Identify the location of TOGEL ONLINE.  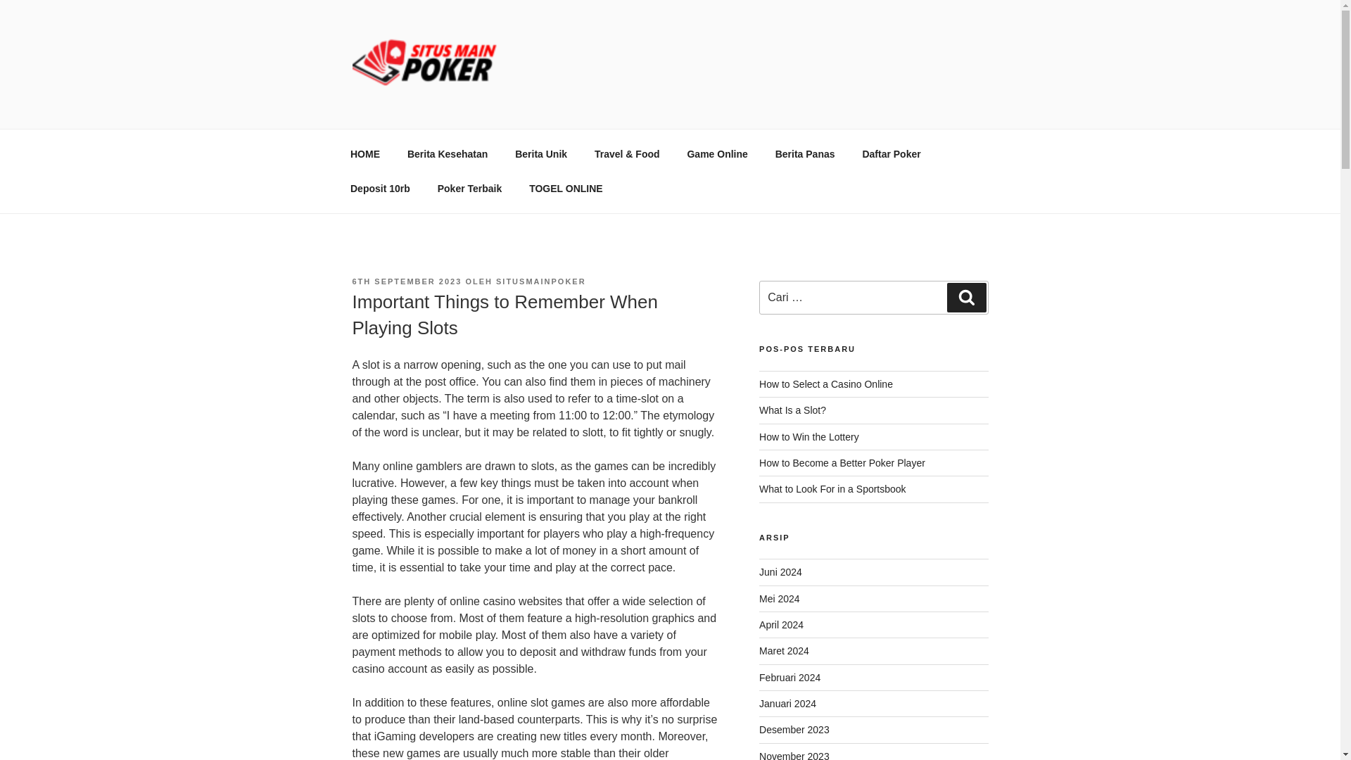
(566, 189).